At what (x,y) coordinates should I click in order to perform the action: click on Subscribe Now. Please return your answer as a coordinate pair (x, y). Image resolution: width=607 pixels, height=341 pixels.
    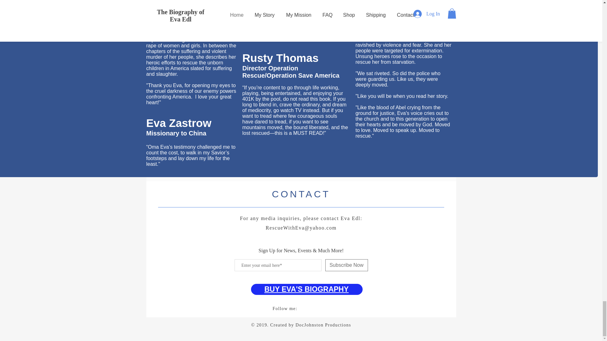
    Looking at the image, I should click on (346, 265).